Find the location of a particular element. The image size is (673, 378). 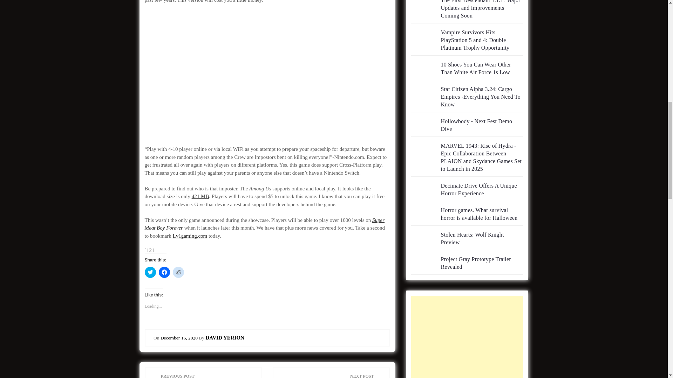

10 Shoes You Can Wear Other Than White Air Force 1s Low is located at coordinates (476, 68).